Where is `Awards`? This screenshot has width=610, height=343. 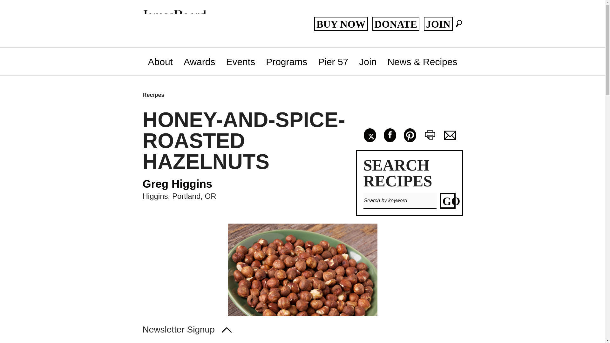 Awards is located at coordinates (200, 62).